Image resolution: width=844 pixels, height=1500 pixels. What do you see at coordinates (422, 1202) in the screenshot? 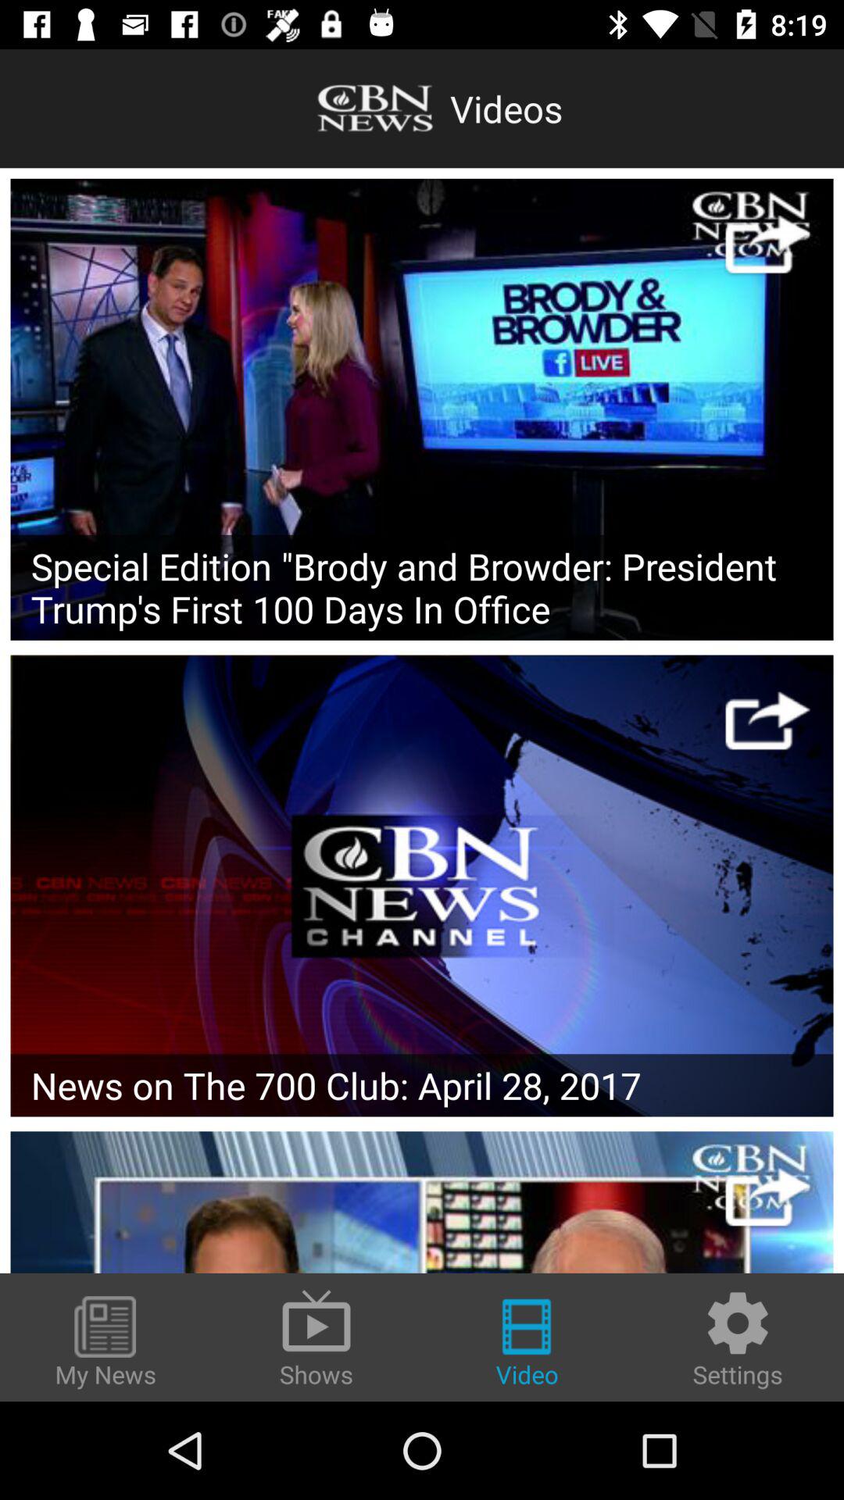
I see `select the particular video` at bounding box center [422, 1202].